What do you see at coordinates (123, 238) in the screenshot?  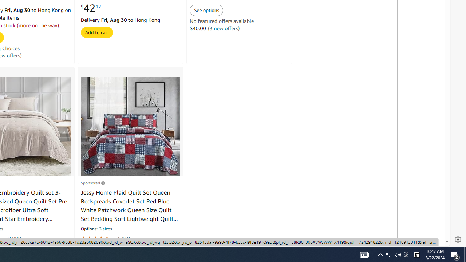 I see `3,439` at bounding box center [123, 238].